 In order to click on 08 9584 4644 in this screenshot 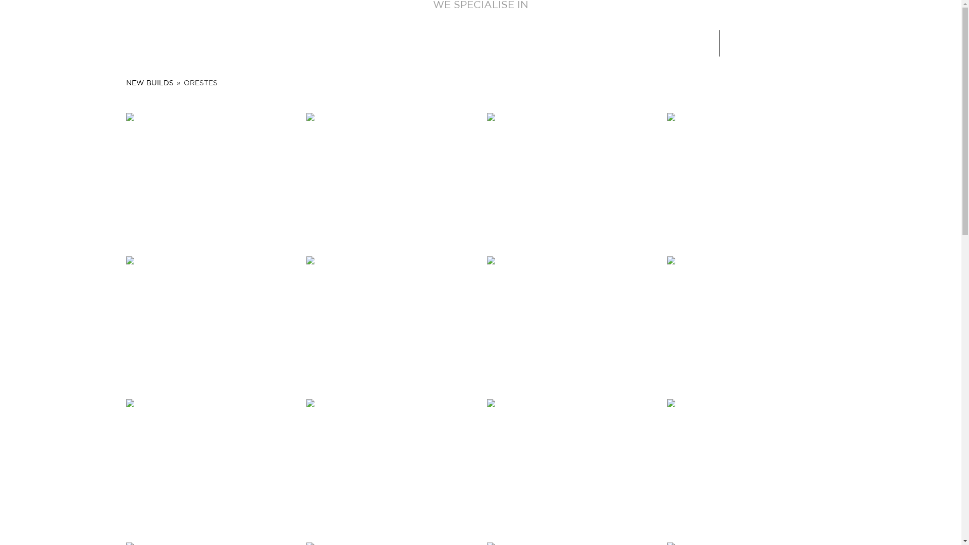, I will do `click(770, 43)`.